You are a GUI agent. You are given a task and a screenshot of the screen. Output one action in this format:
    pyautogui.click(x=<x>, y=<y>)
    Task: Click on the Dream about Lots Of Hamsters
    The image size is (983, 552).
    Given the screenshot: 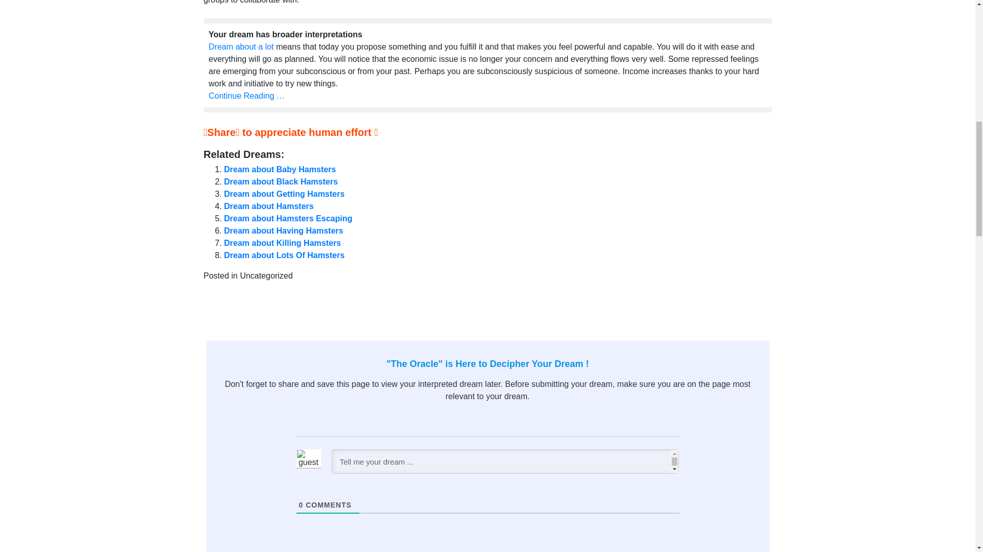 What is the action you would take?
    pyautogui.click(x=284, y=255)
    